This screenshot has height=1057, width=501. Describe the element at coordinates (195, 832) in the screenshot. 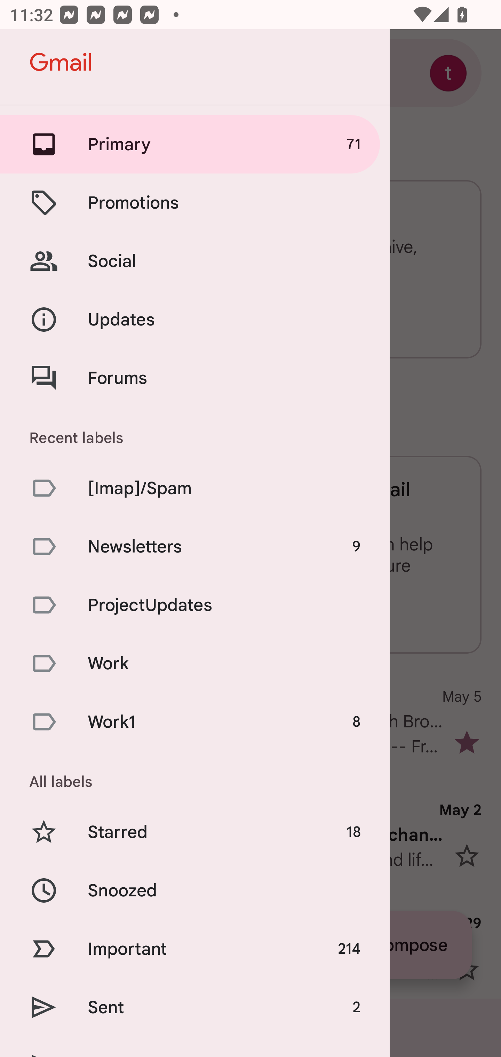

I see `Starred 18` at that location.